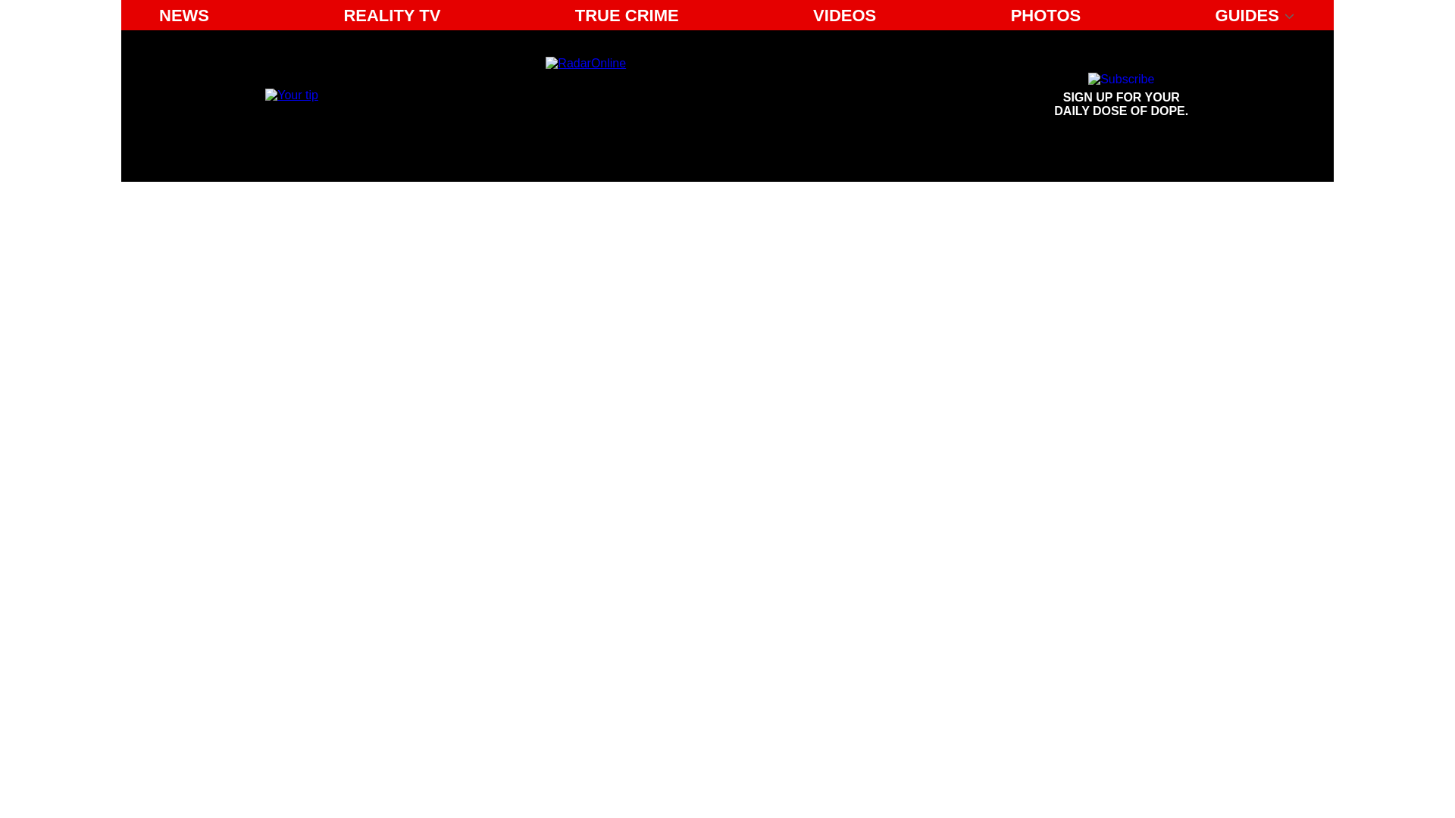 The height and width of the screenshot is (818, 1455). Describe the element at coordinates (685, 95) in the screenshot. I see `Radar Online` at that location.